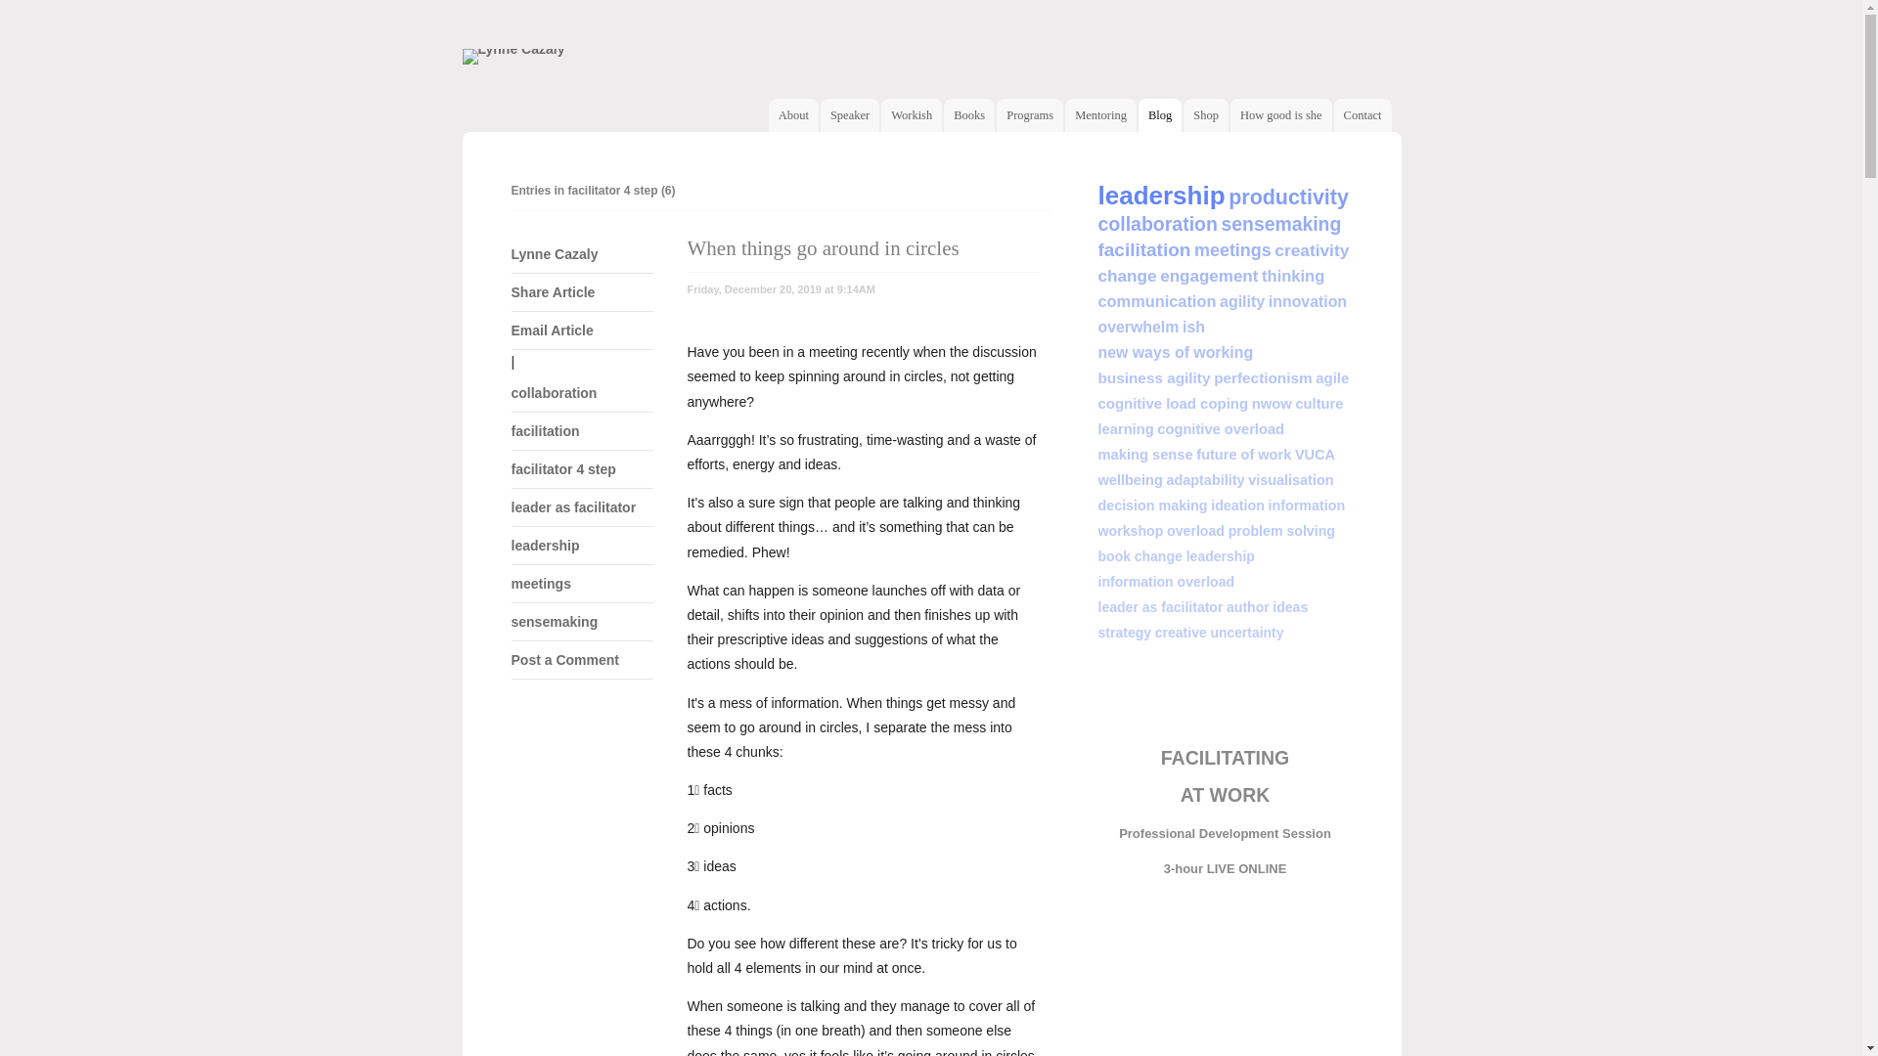 This screenshot has width=1878, height=1056. What do you see at coordinates (1101, 115) in the screenshot?
I see `Mentoring` at bounding box center [1101, 115].